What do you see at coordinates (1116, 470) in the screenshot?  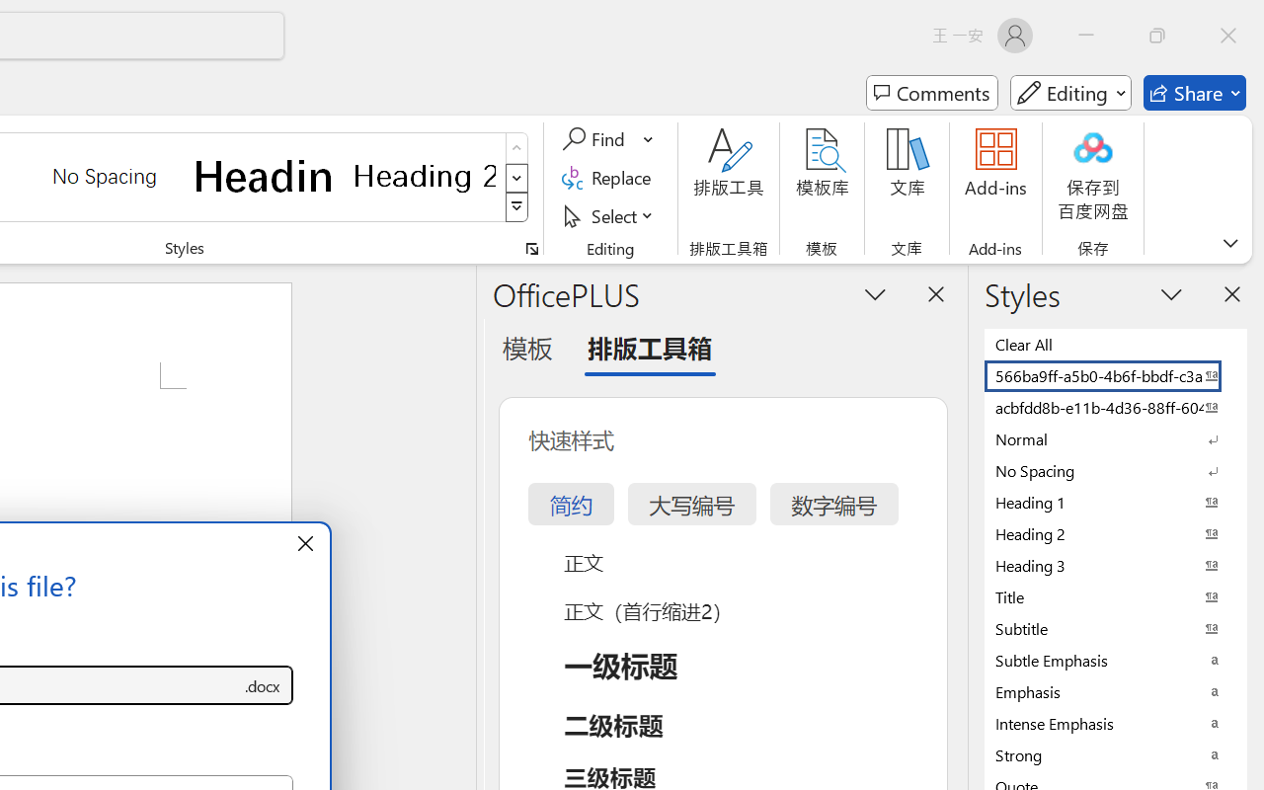 I see `No Spacing` at bounding box center [1116, 470].